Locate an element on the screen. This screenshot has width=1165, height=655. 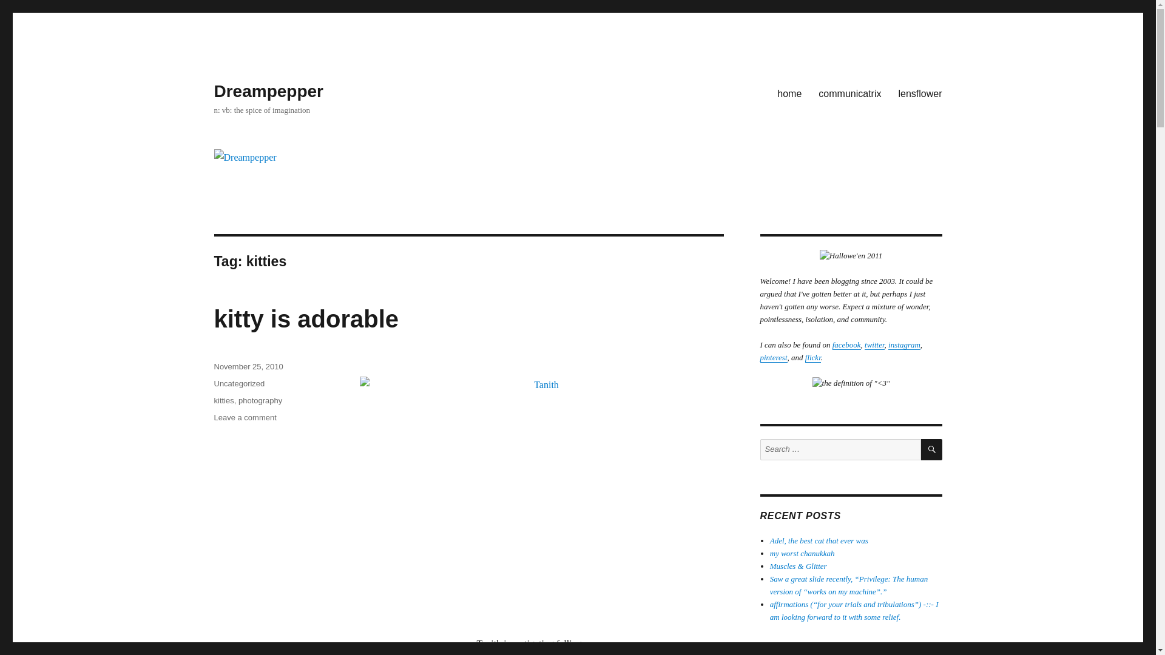
kitty is adorable is located at coordinates (306, 319).